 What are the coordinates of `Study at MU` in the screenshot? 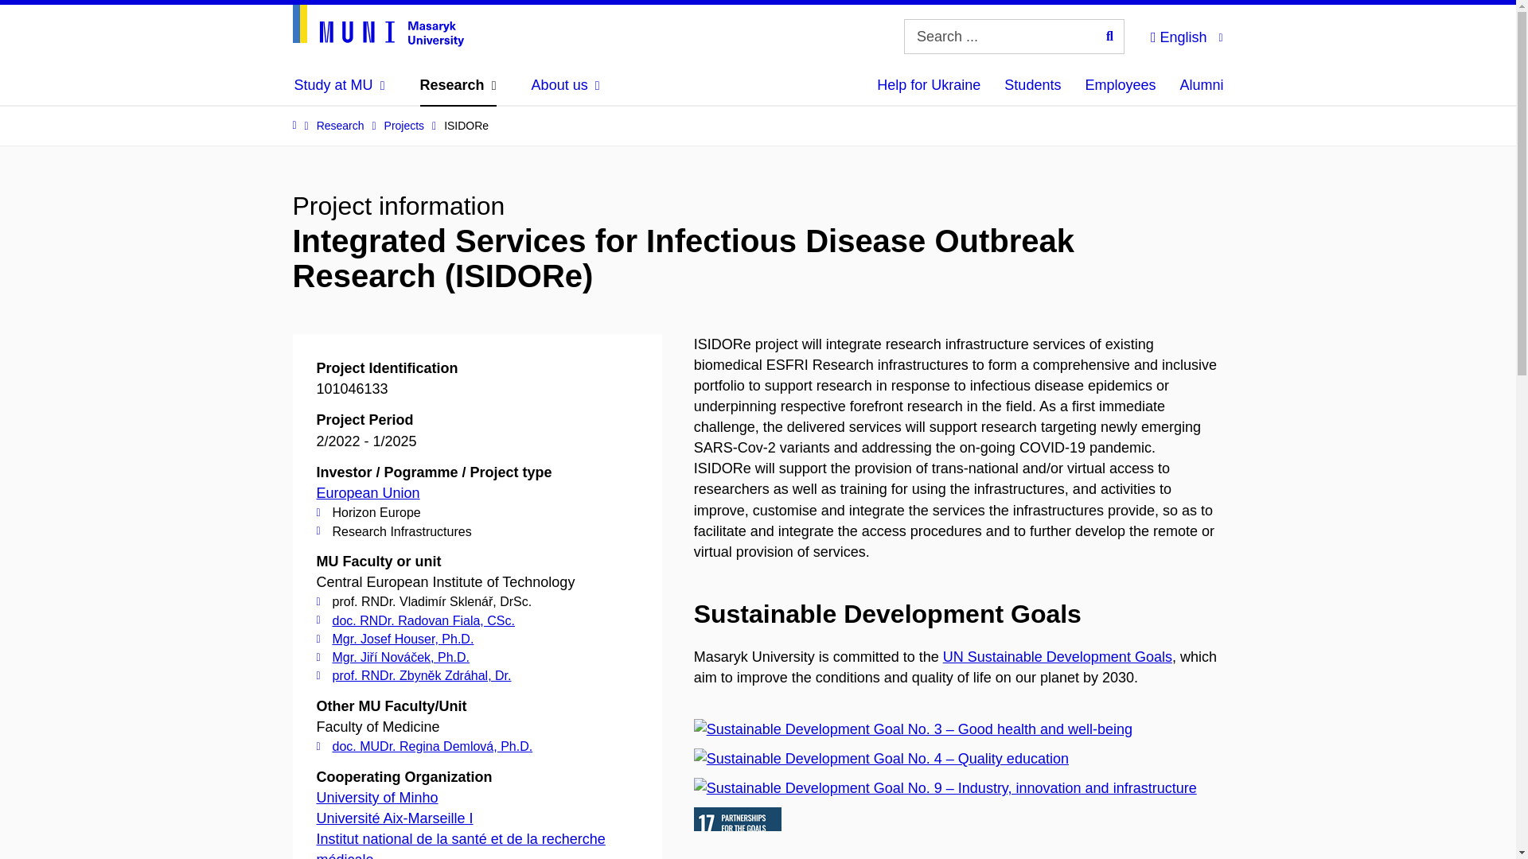 It's located at (339, 84).